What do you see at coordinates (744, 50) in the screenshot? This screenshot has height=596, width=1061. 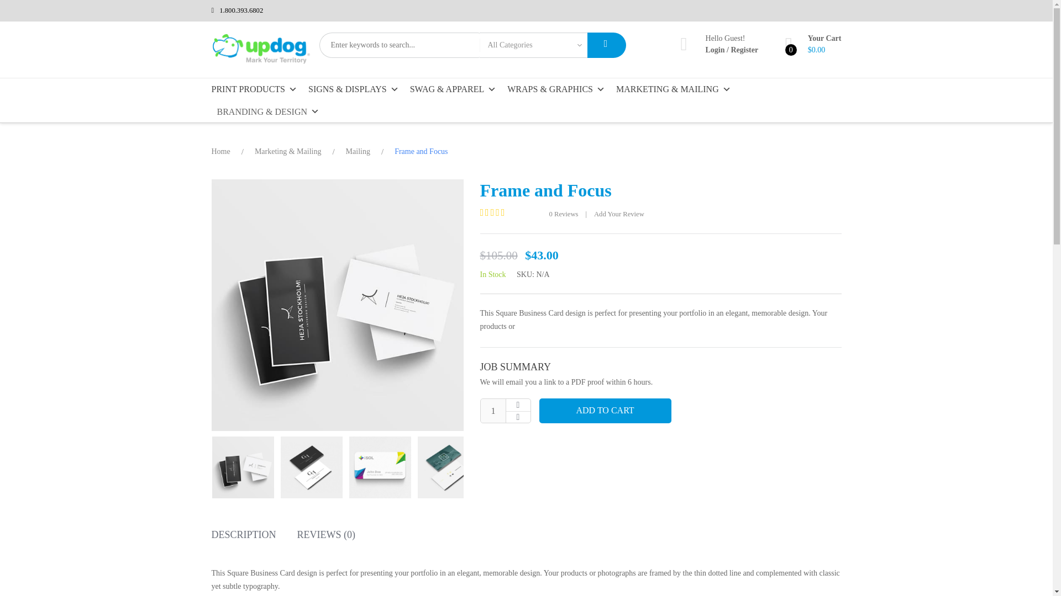 I see `Register` at bounding box center [744, 50].